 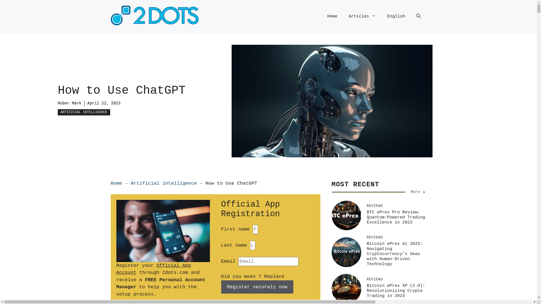 I want to click on Artificial intelligence, so click(x=164, y=184).